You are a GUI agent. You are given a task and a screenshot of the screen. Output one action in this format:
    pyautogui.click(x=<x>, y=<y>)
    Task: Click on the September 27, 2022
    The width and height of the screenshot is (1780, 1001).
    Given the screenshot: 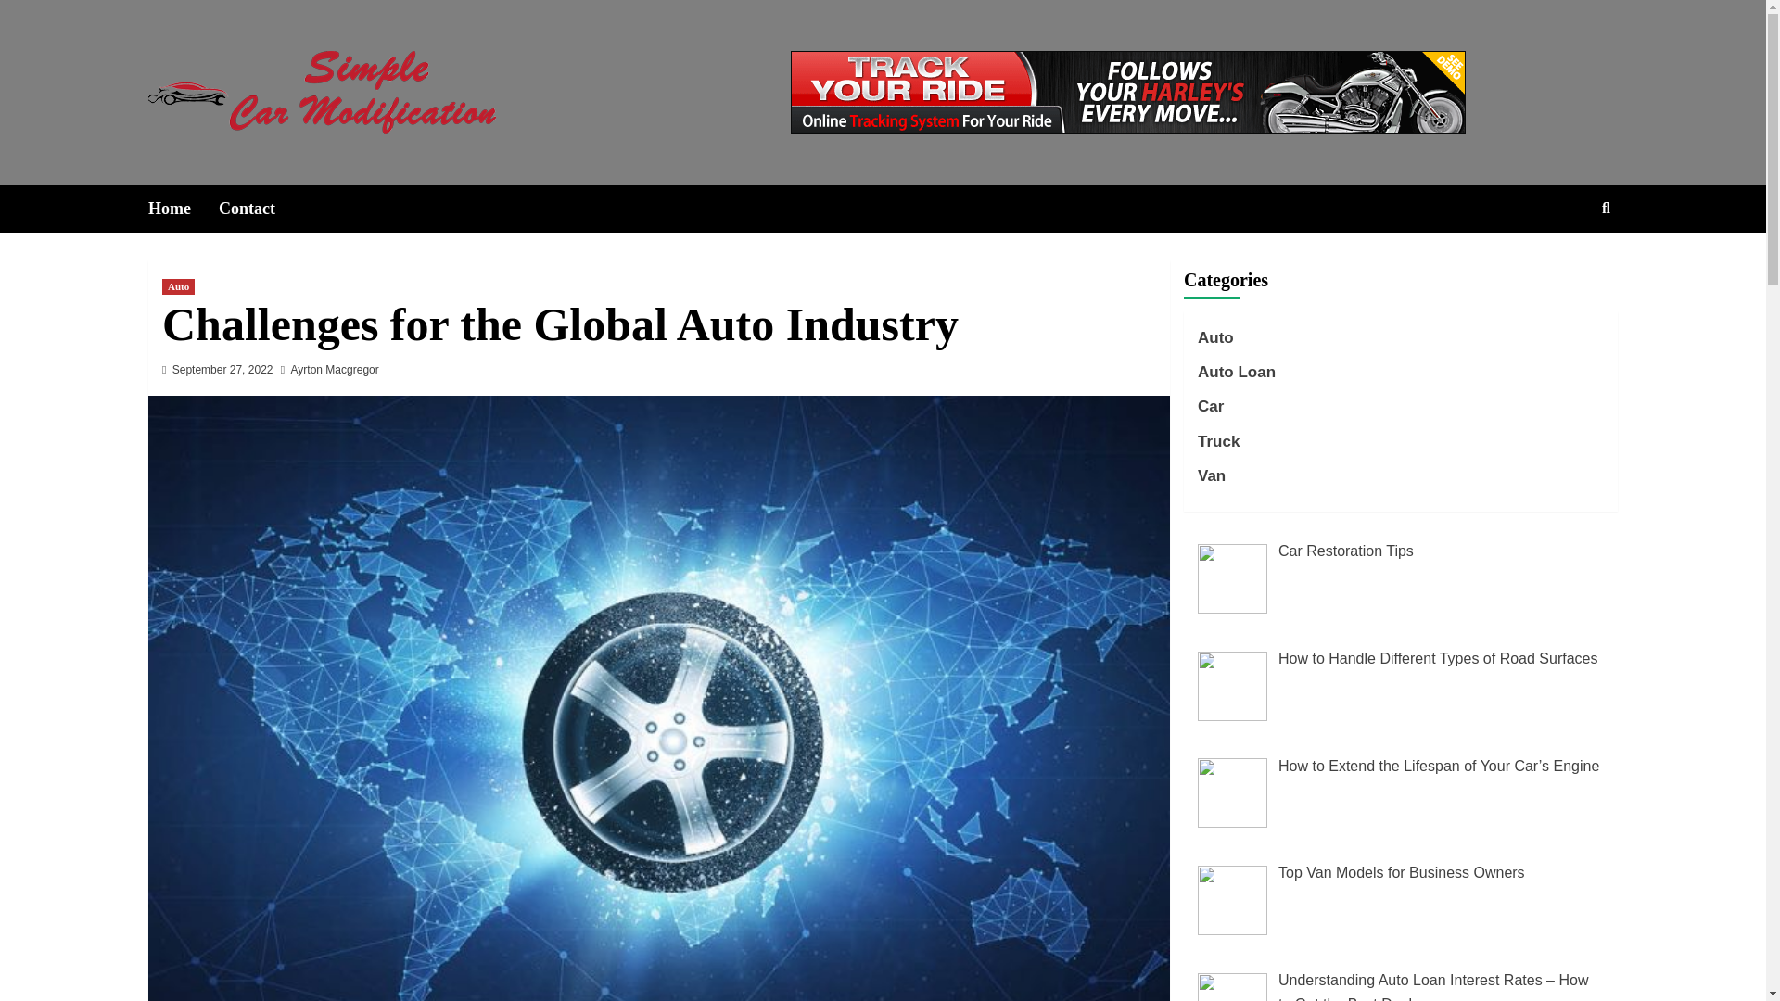 What is the action you would take?
    pyautogui.click(x=222, y=370)
    